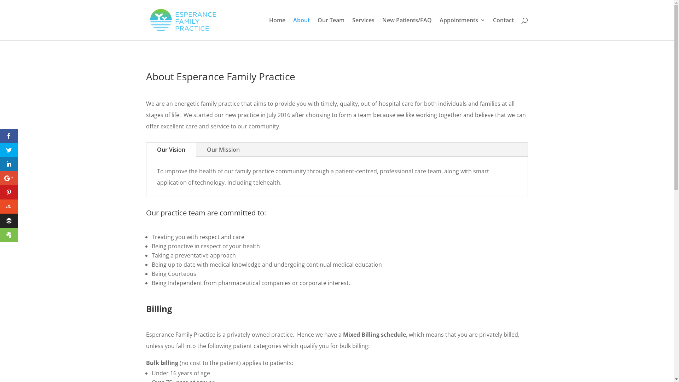  I want to click on practice team, so click(183, 213).